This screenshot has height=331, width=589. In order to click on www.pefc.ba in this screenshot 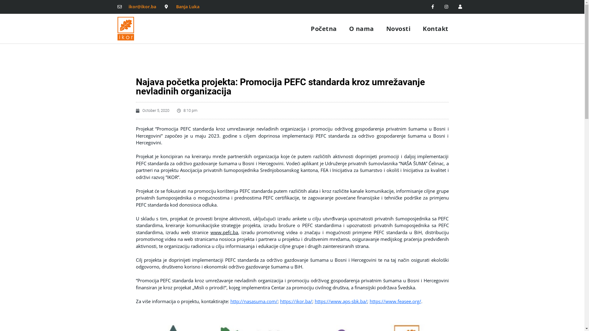, I will do `click(224, 232)`.